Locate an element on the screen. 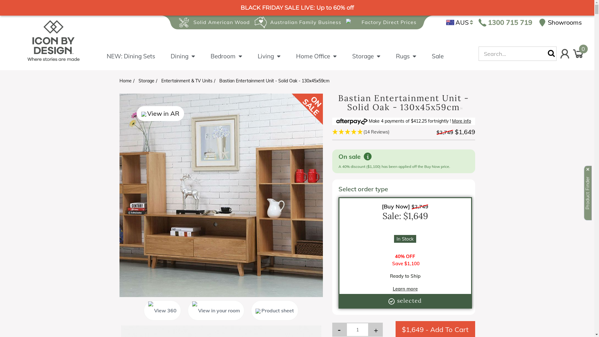 The height and width of the screenshot is (337, 599). 1300 715 719 is located at coordinates (505, 22).